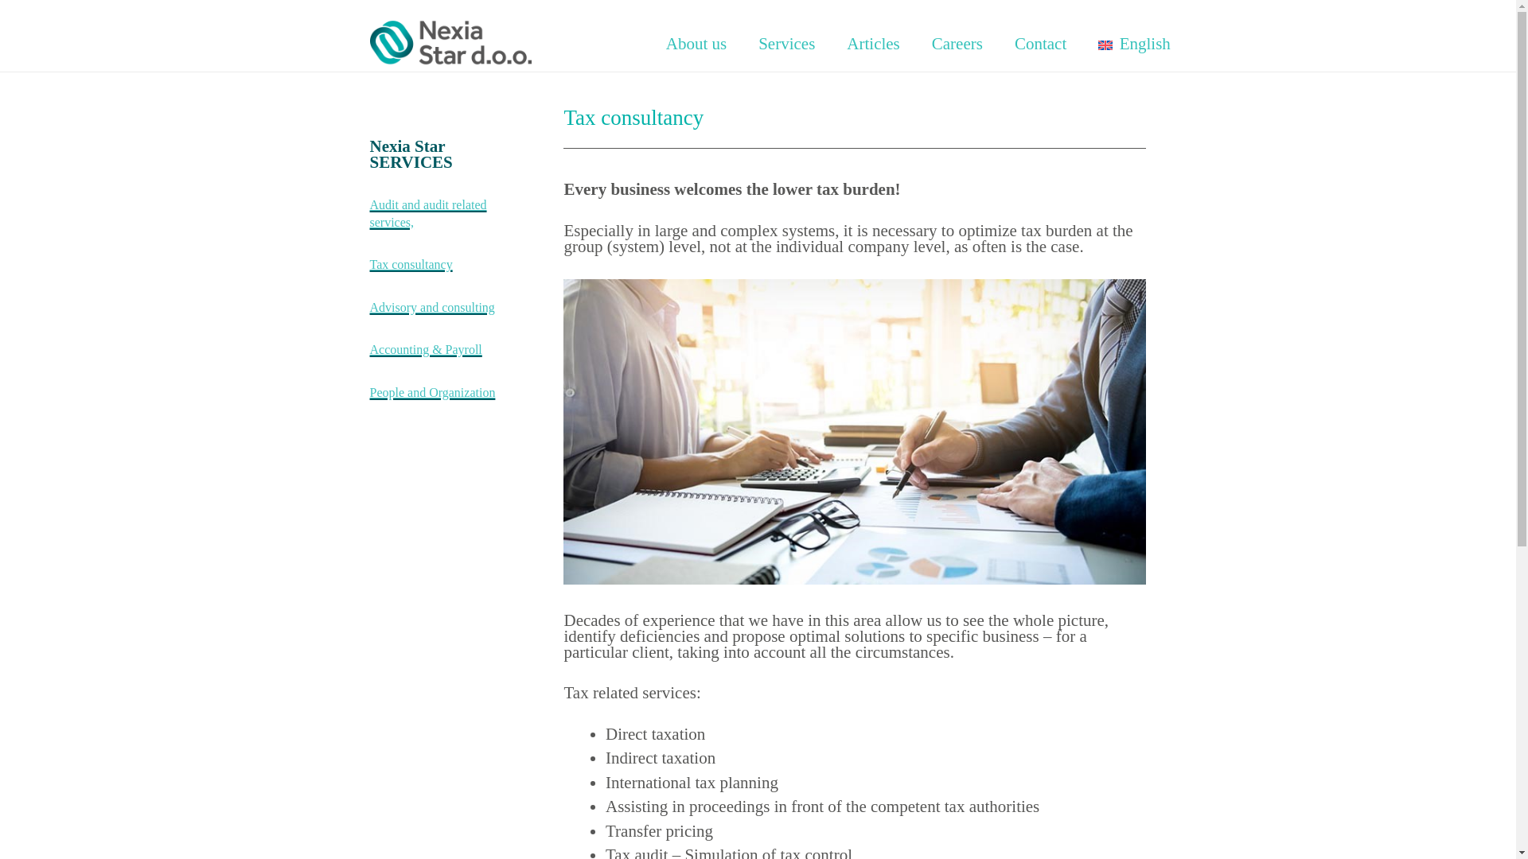 Image resolution: width=1528 pixels, height=859 pixels. What do you see at coordinates (786, 43) in the screenshot?
I see `Services` at bounding box center [786, 43].